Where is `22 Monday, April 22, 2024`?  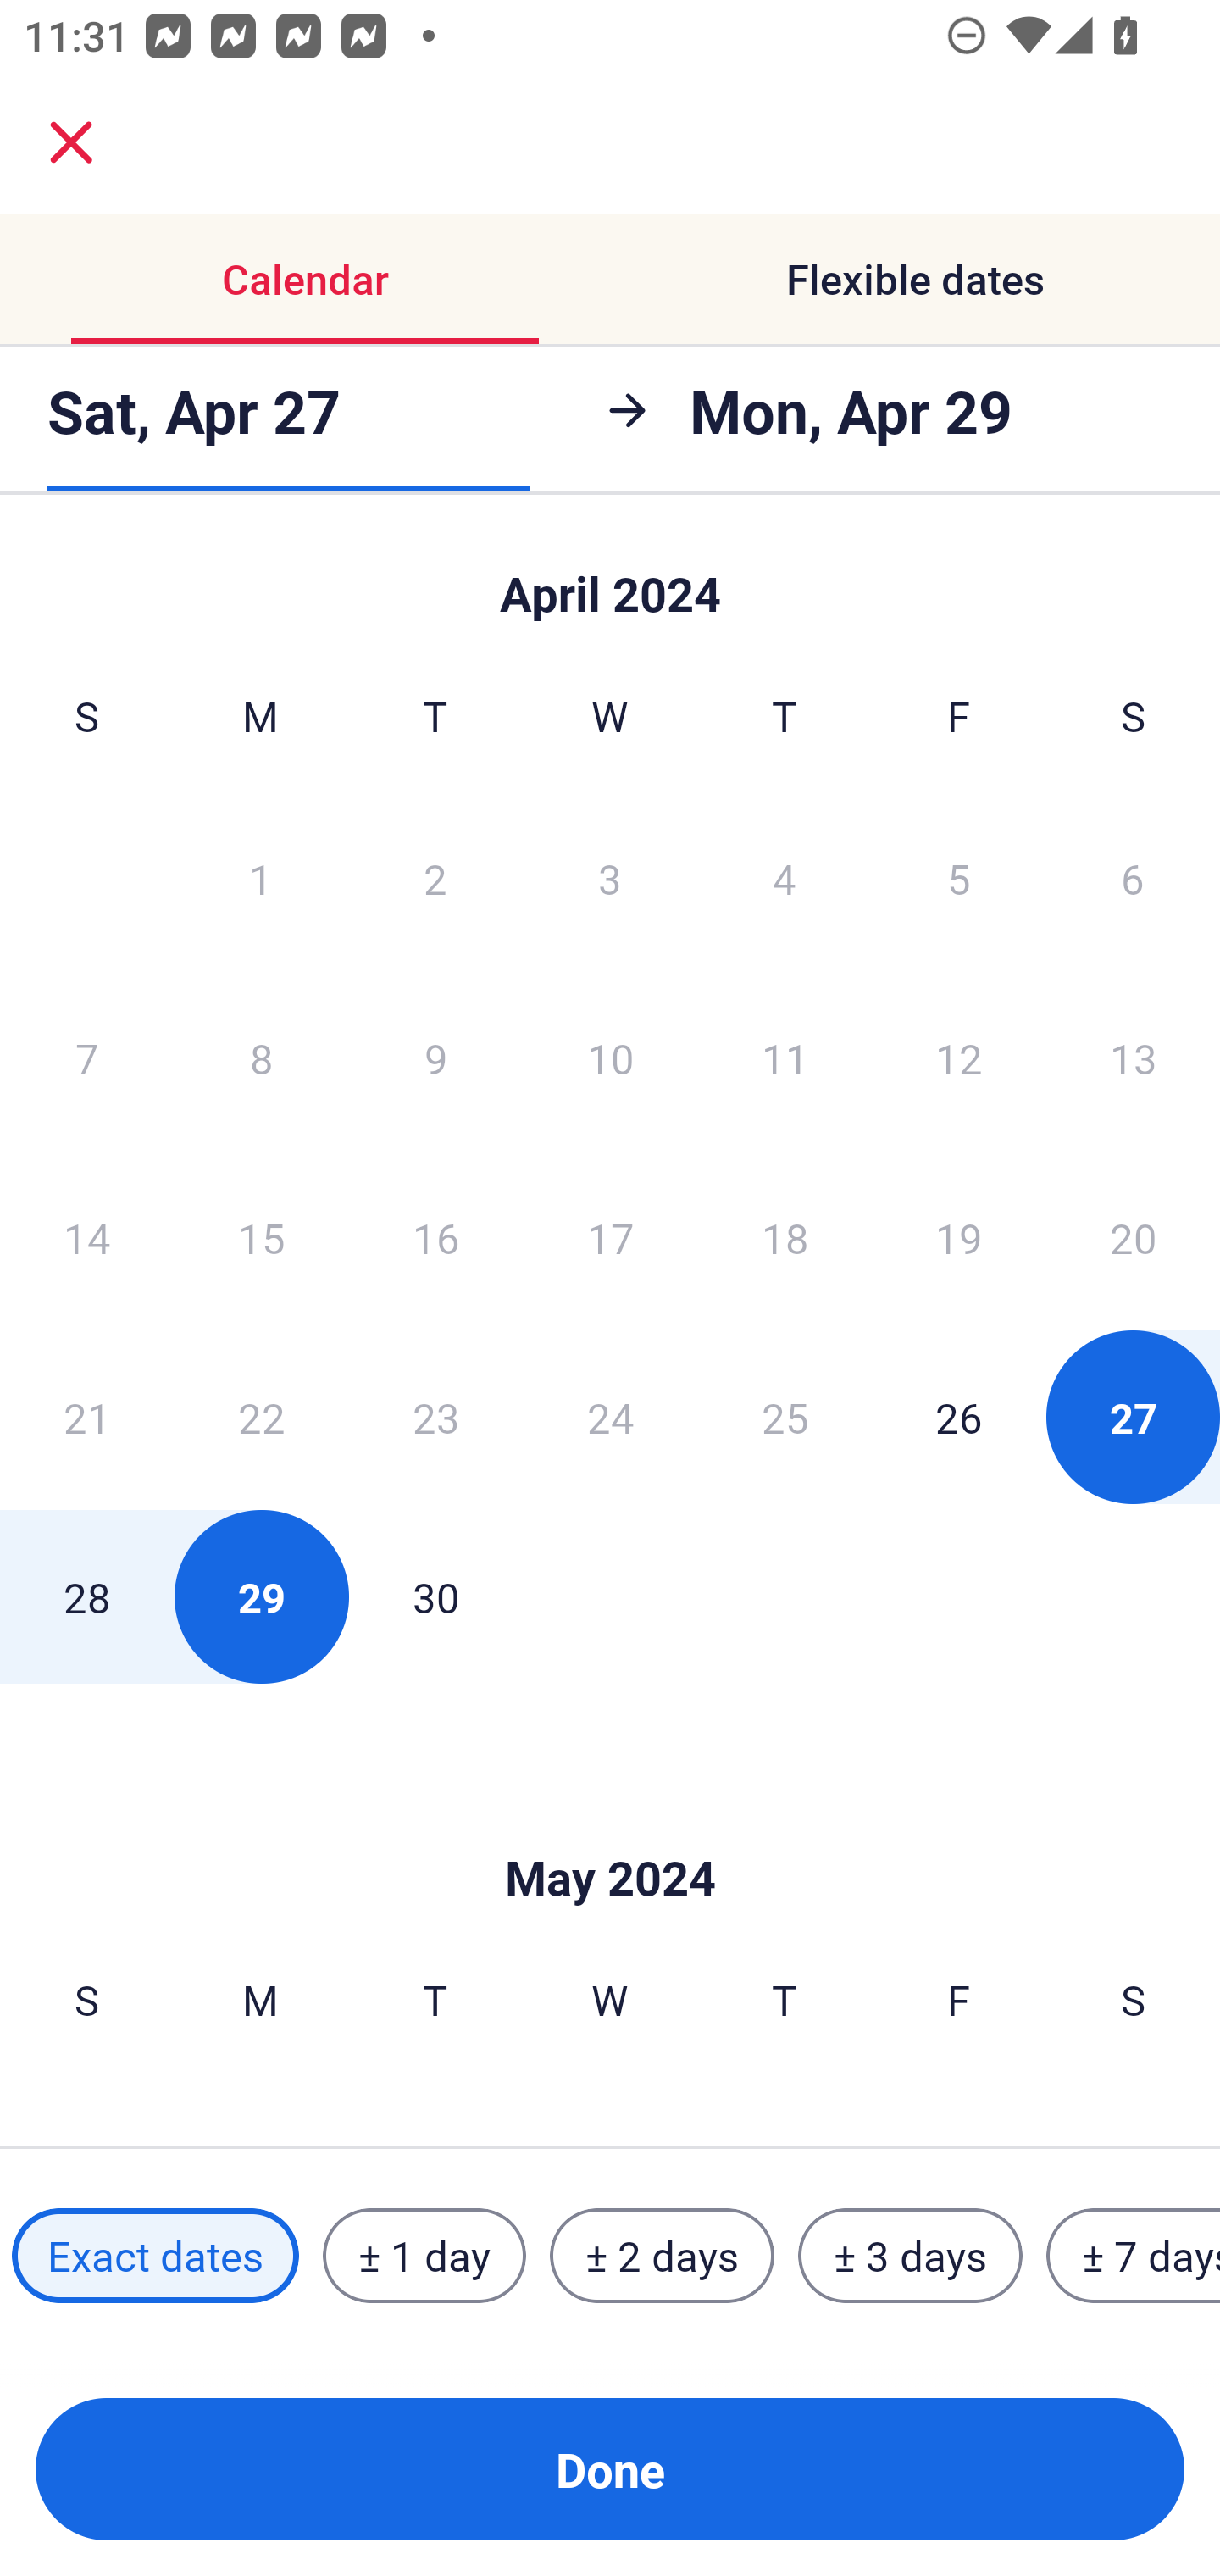
22 Monday, April 22, 2024 is located at coordinates (261, 1417).